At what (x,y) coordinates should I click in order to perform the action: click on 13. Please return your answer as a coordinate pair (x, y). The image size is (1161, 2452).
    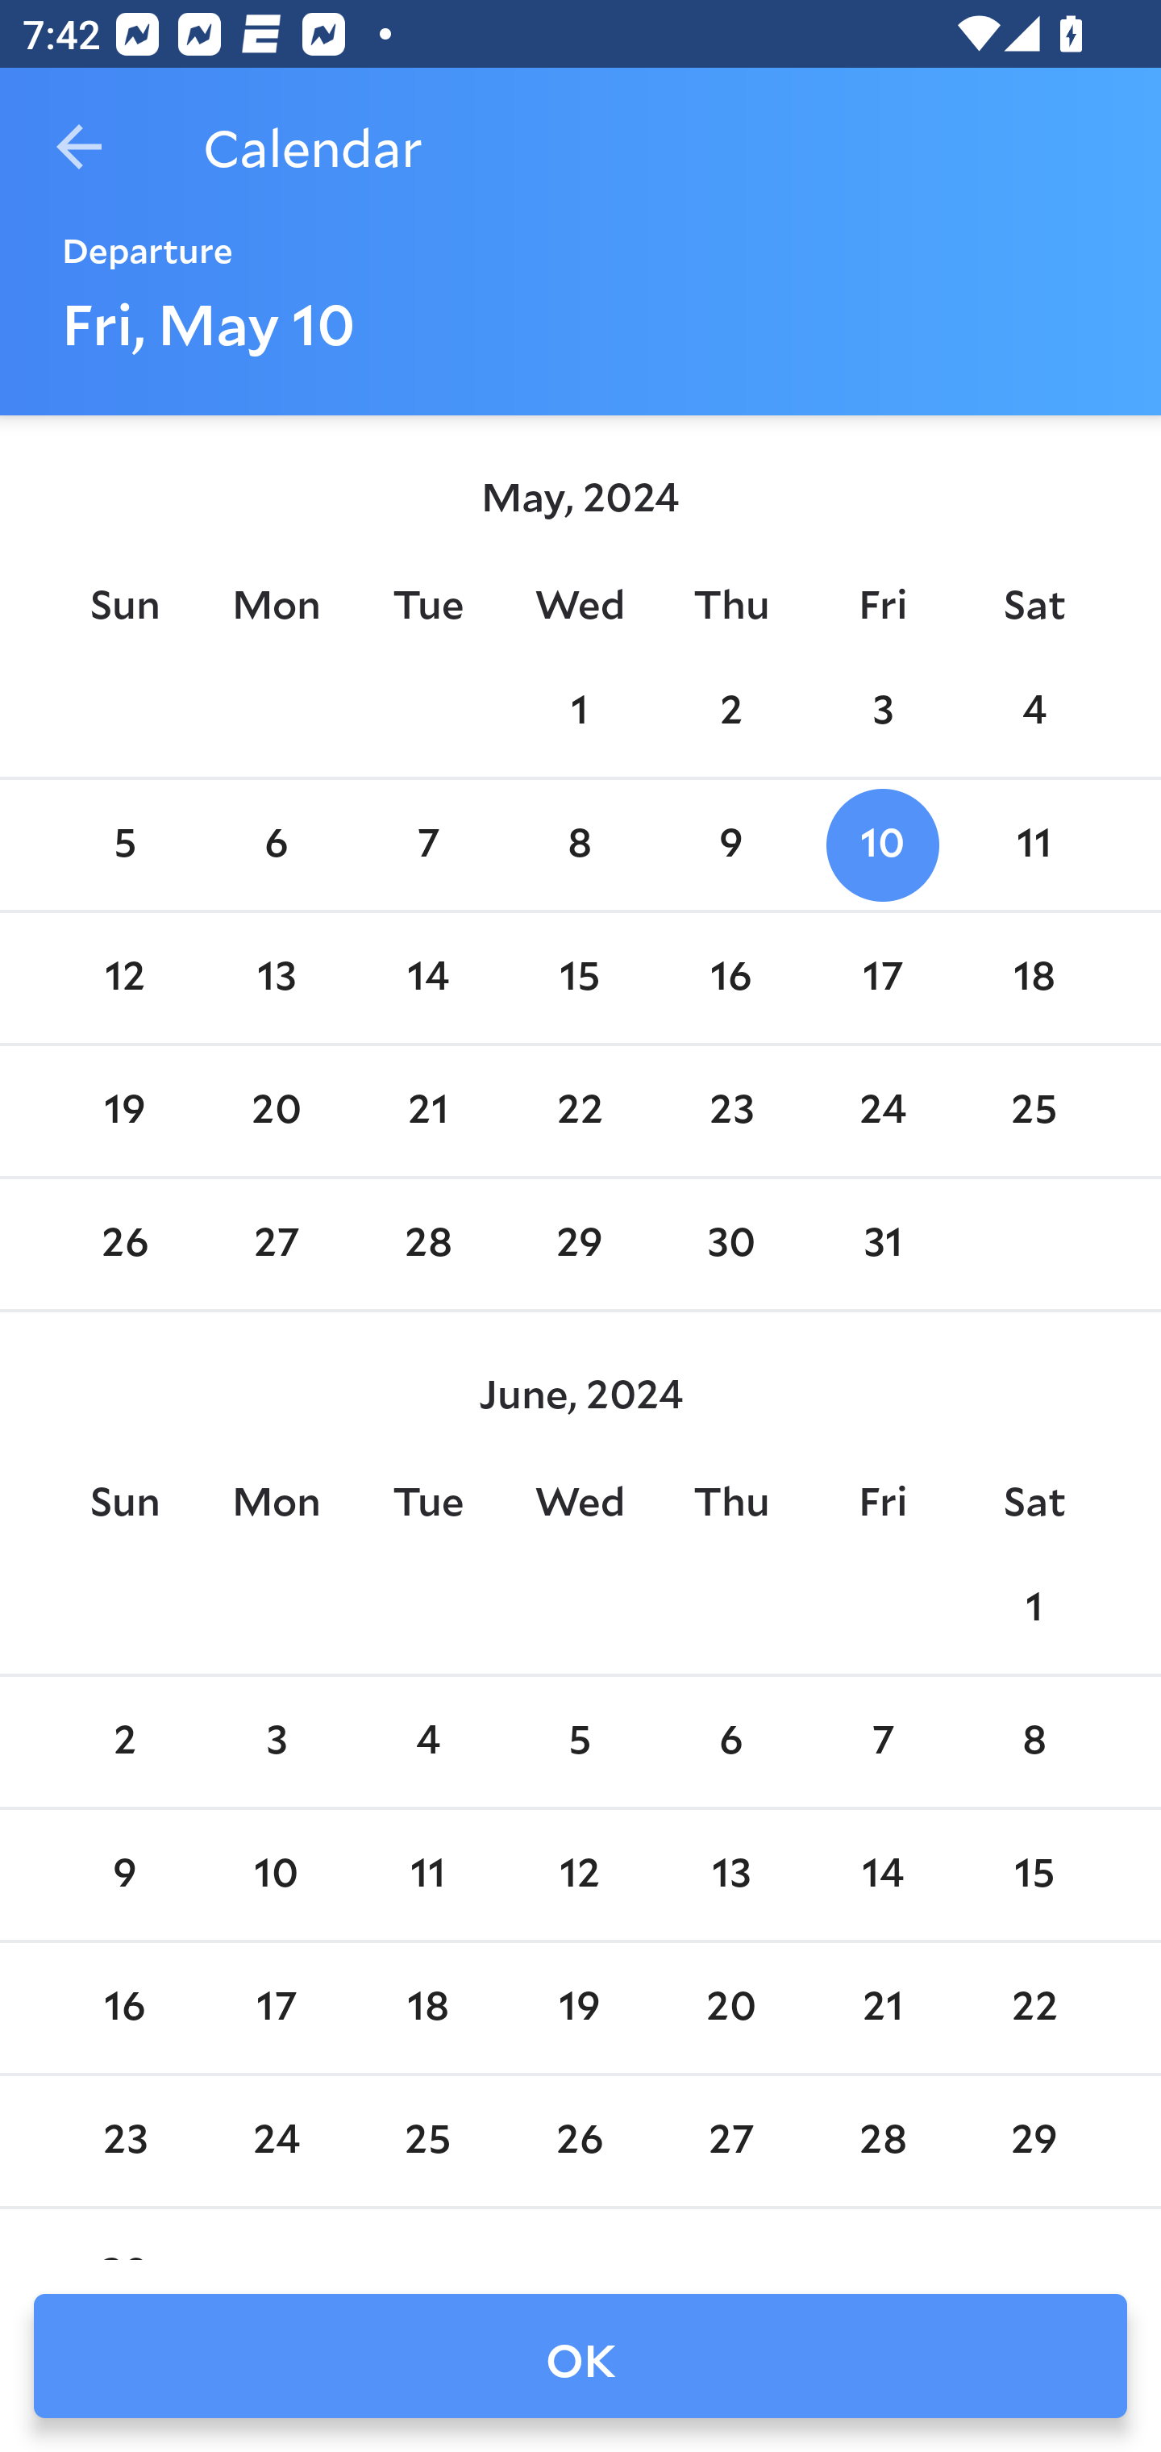
    Looking at the image, I should click on (730, 1875).